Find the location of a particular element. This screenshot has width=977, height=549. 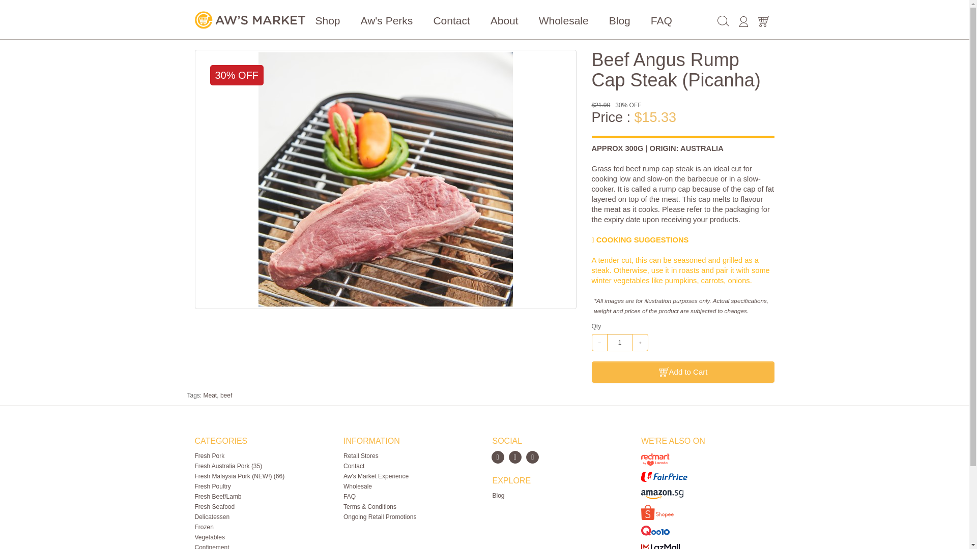

Aw's Perks is located at coordinates (387, 20).